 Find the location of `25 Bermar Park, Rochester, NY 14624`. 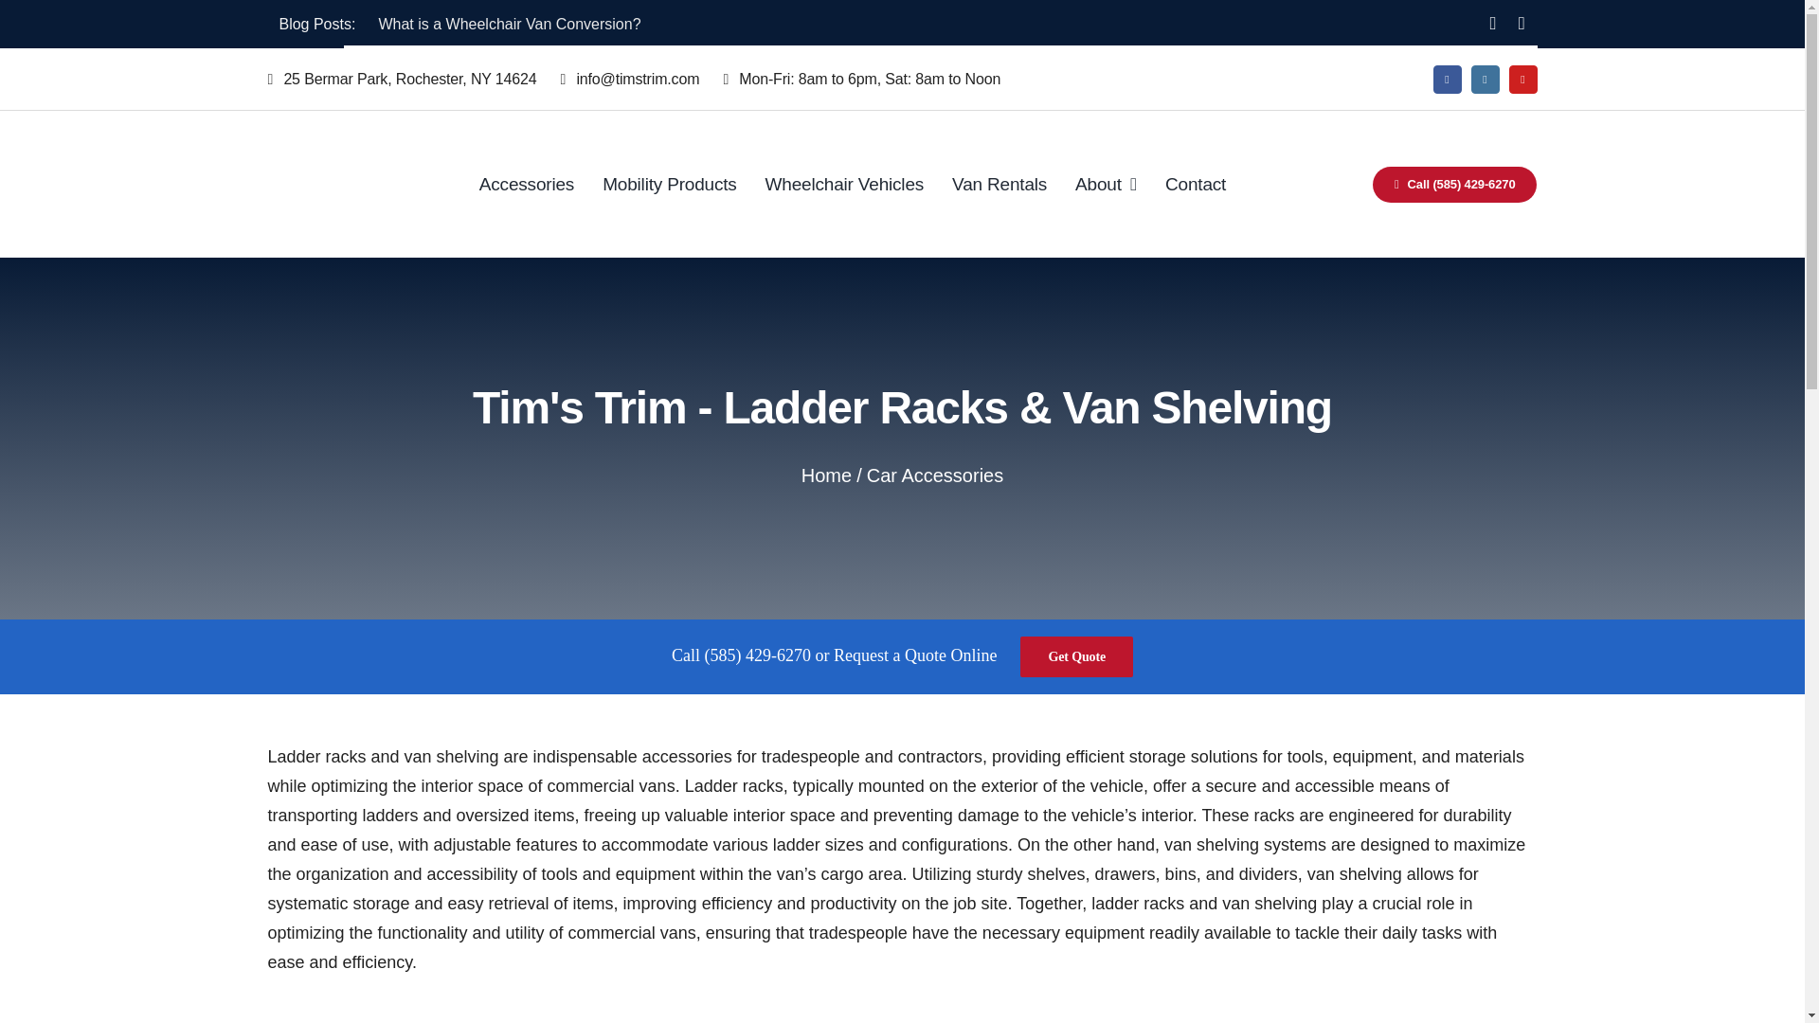

25 Bermar Park, Rochester, NY 14624 is located at coordinates (413, 80).